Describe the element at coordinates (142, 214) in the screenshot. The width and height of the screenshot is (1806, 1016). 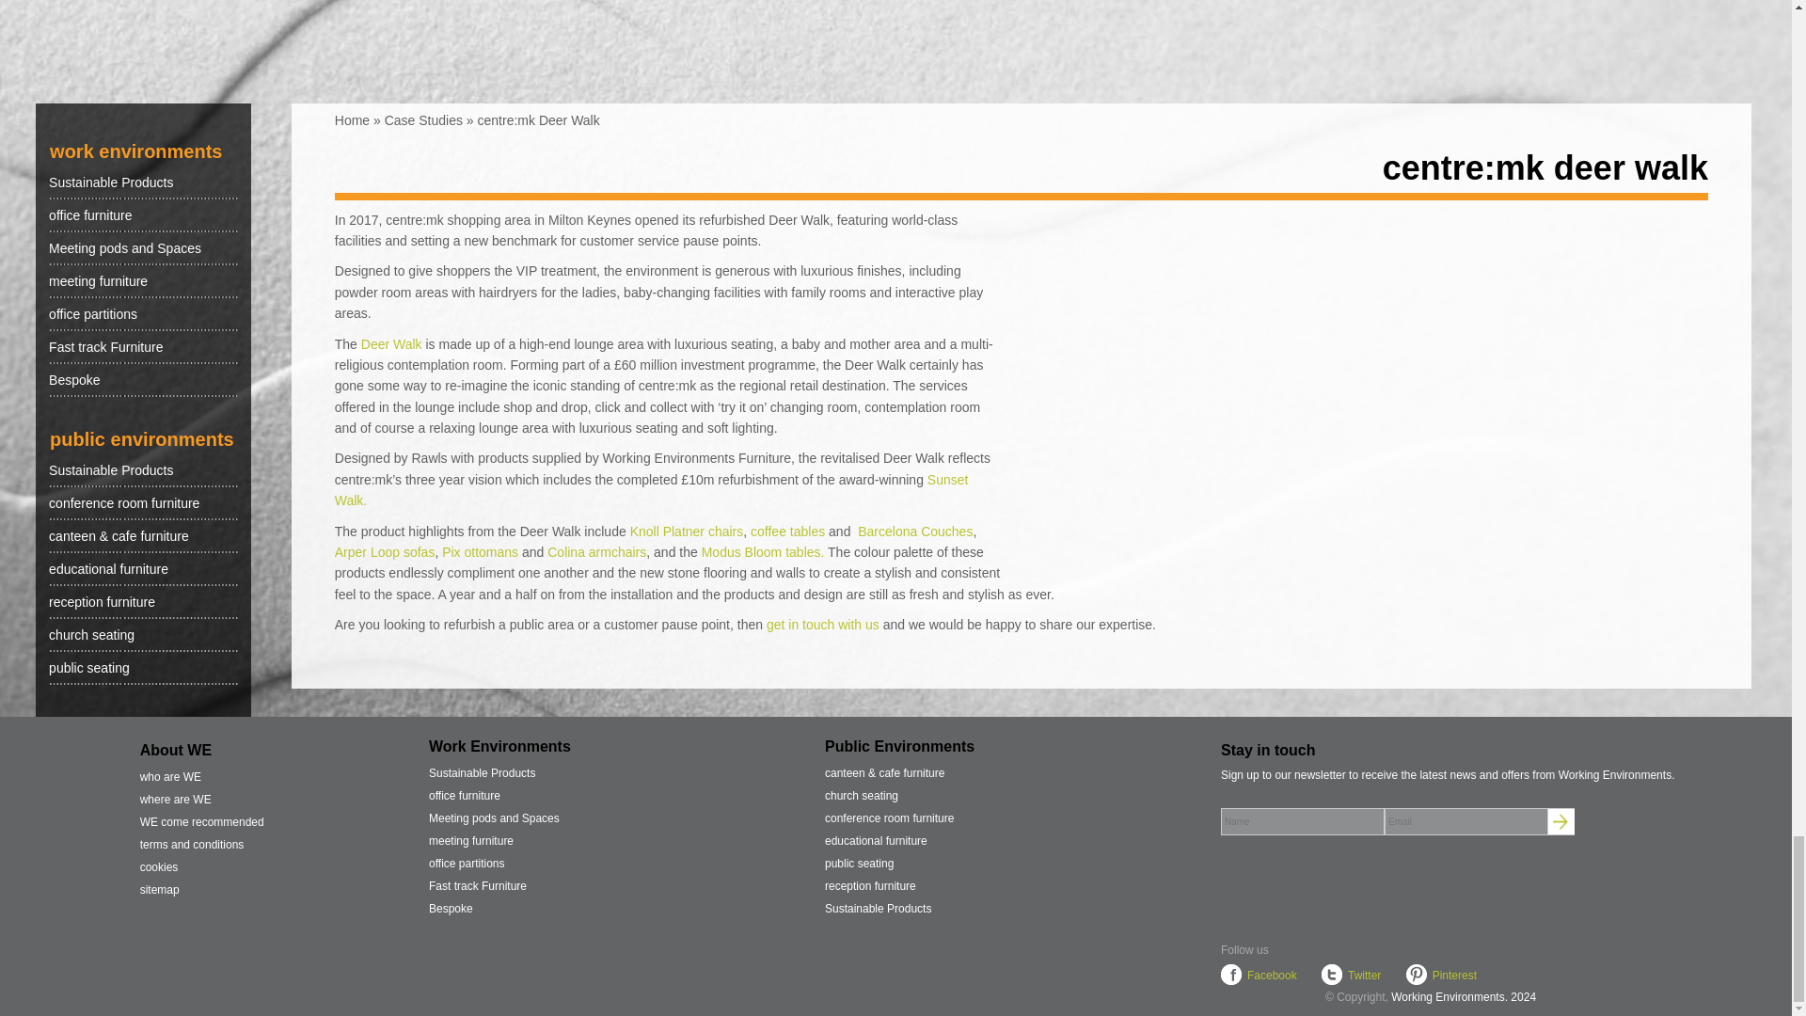
I see `office furniture` at that location.